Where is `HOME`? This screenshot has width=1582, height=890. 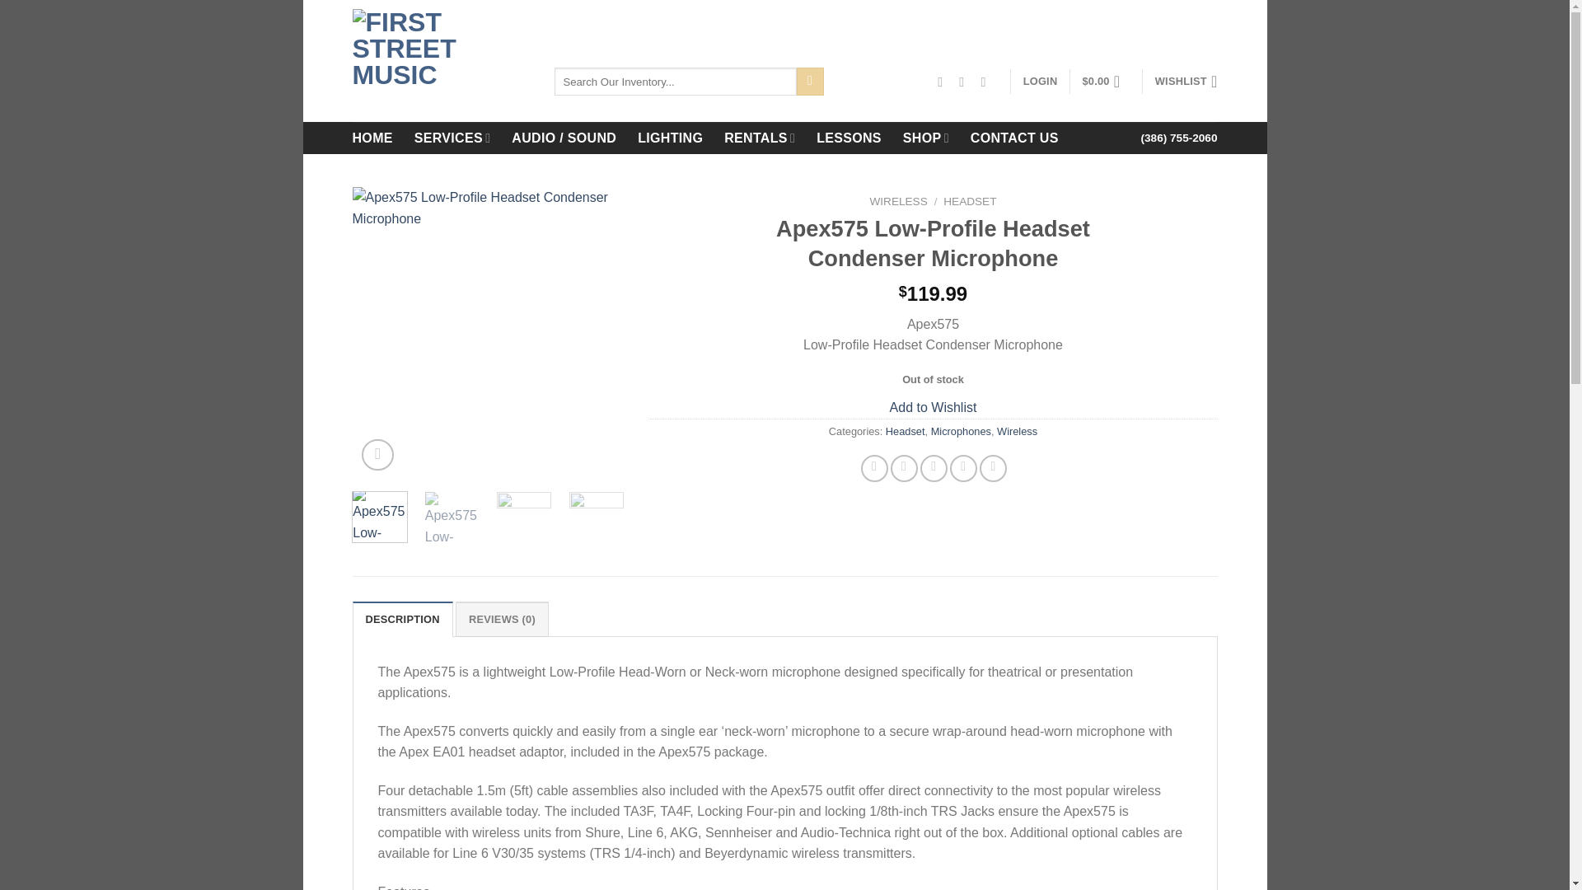
HOME is located at coordinates (372, 138).